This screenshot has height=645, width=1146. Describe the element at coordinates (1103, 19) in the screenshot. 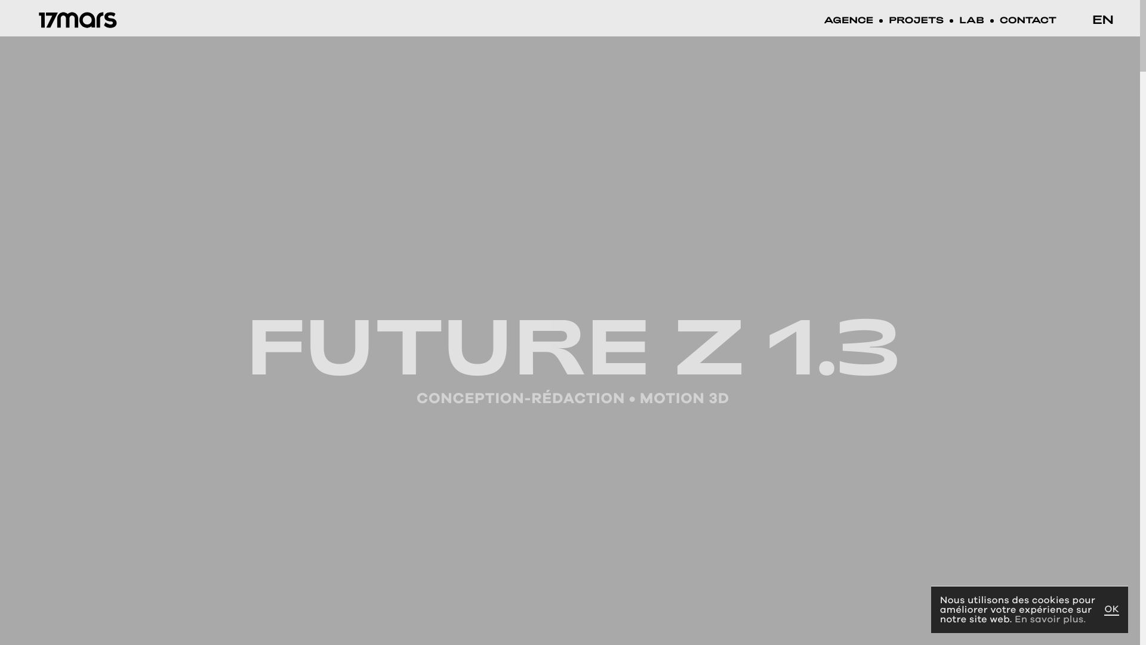

I see `EN` at that location.